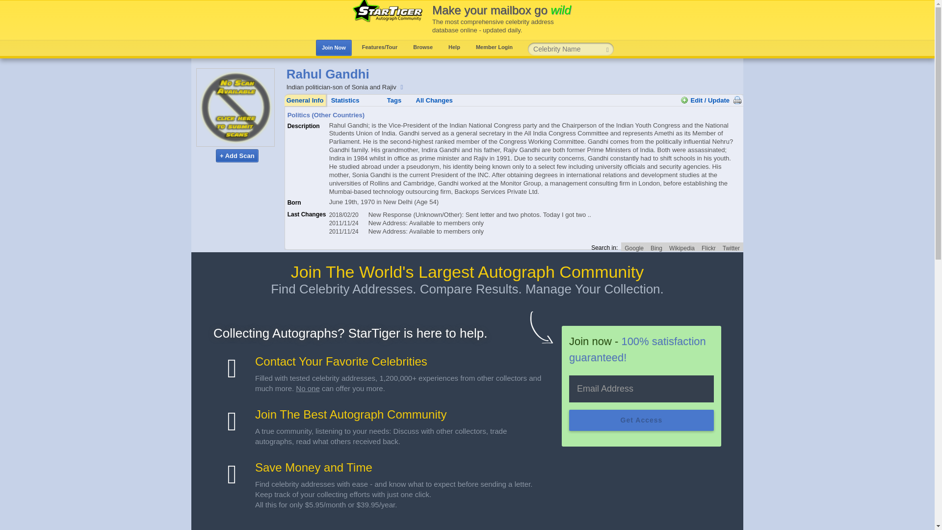 The image size is (942, 530). I want to click on Twitter, so click(731, 246).